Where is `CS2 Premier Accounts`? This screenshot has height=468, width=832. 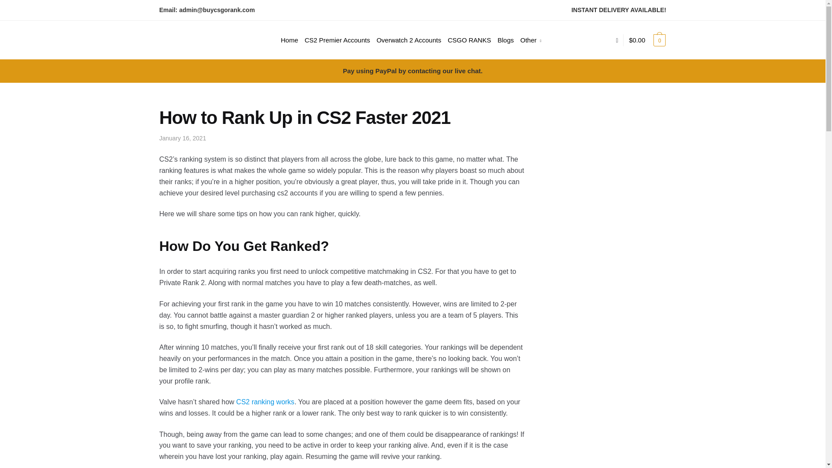
CS2 Premier Accounts is located at coordinates (337, 40).